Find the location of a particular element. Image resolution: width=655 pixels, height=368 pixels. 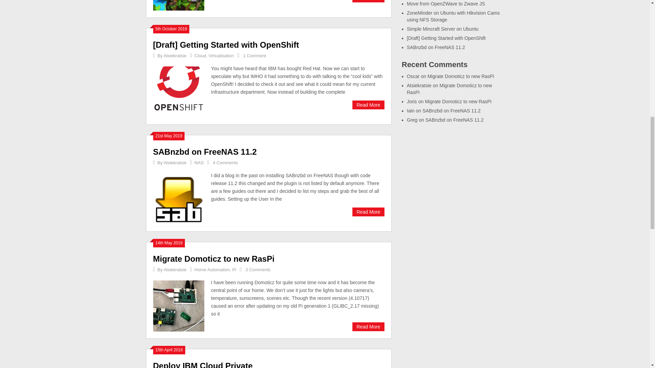

Cloud is located at coordinates (200, 55).